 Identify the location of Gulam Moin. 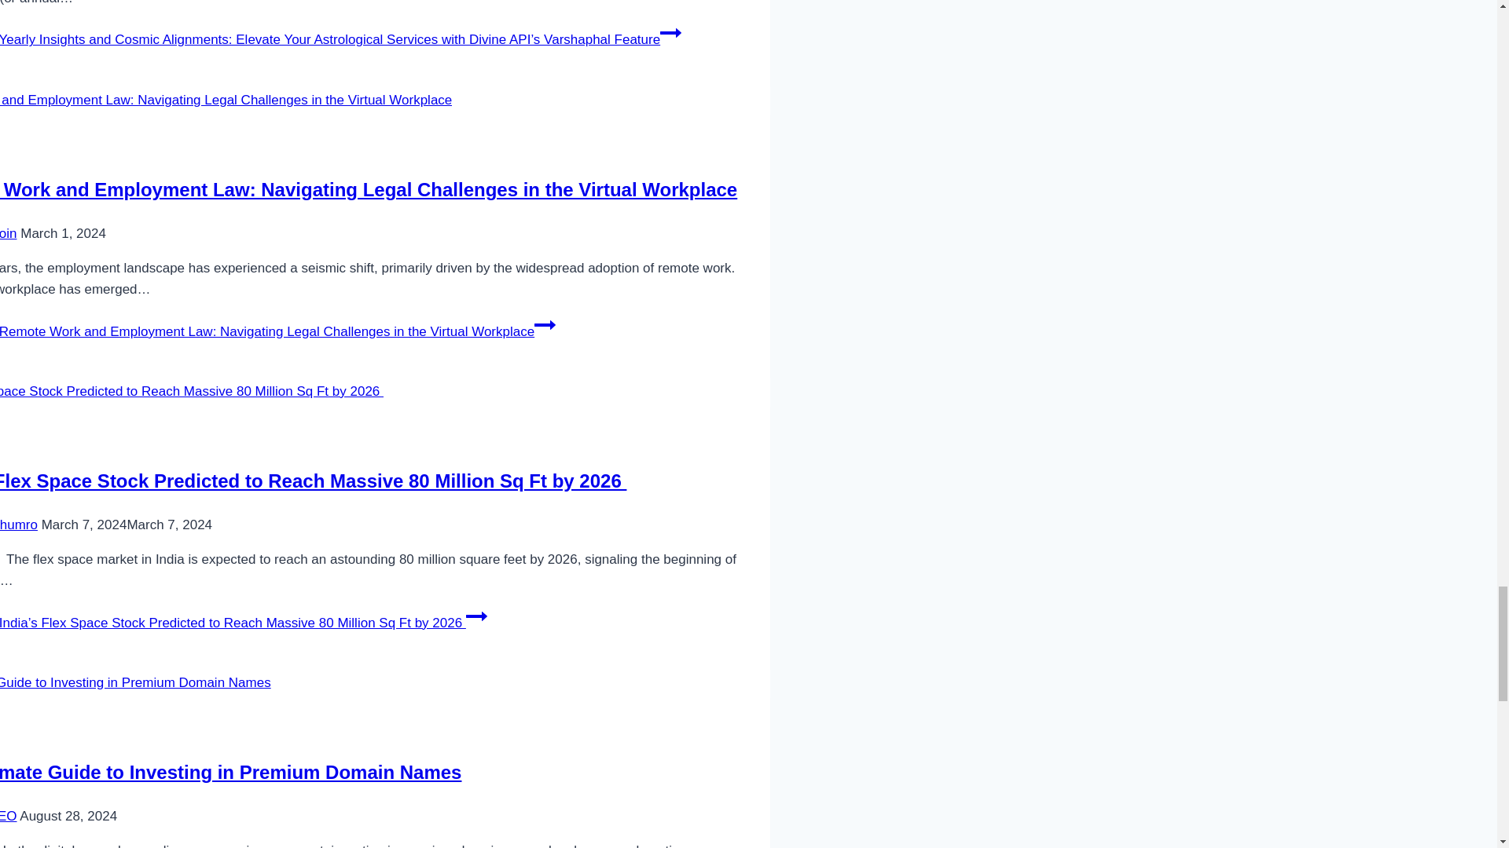
(8, 233).